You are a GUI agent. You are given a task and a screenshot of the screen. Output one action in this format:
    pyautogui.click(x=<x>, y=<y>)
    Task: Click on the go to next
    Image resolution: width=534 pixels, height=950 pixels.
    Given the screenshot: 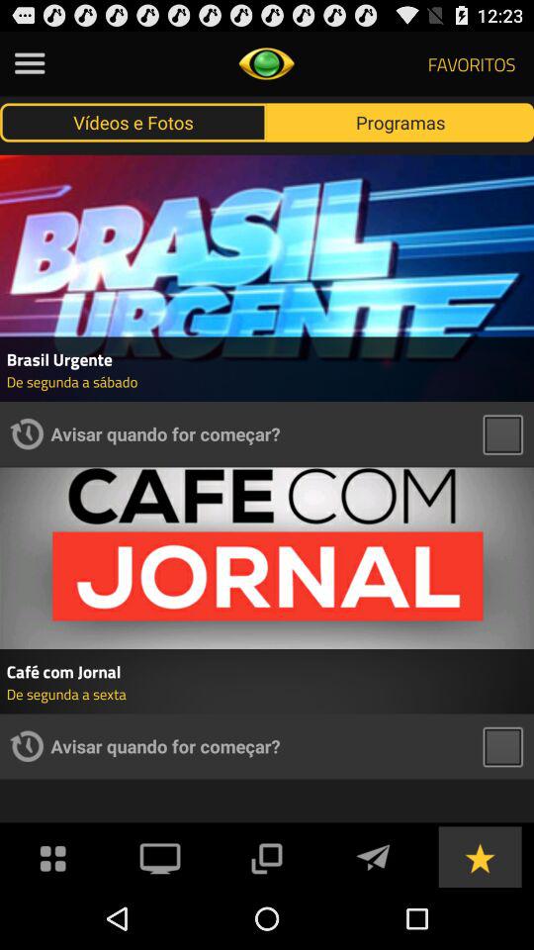 What is the action you would take?
    pyautogui.click(x=373, y=857)
    